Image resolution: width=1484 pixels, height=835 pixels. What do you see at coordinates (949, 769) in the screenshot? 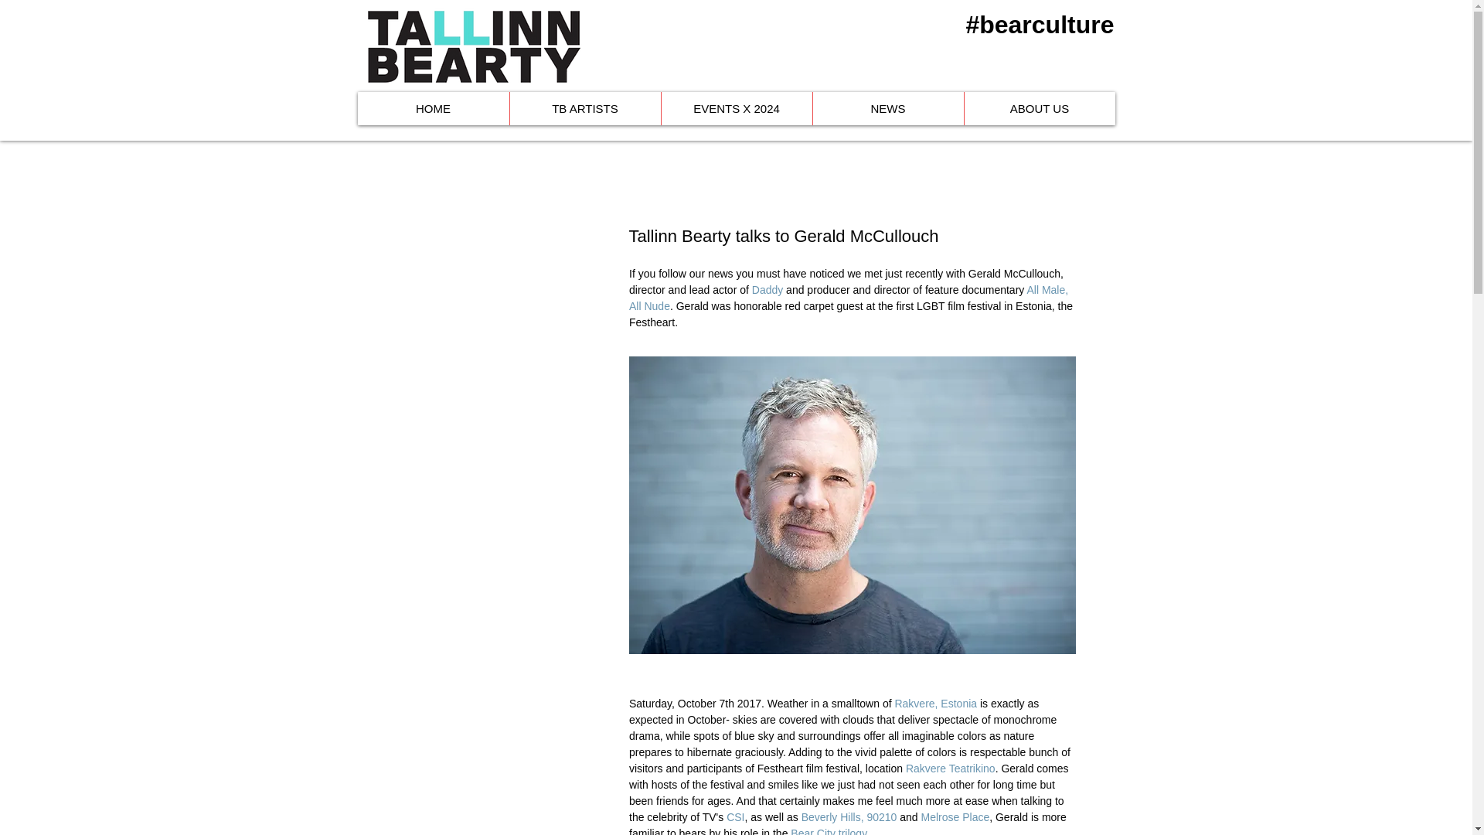
I see `Rakvere Teatrikino` at bounding box center [949, 769].